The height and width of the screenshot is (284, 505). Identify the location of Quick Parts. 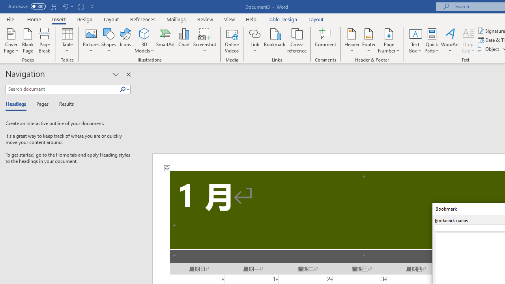
(432, 40).